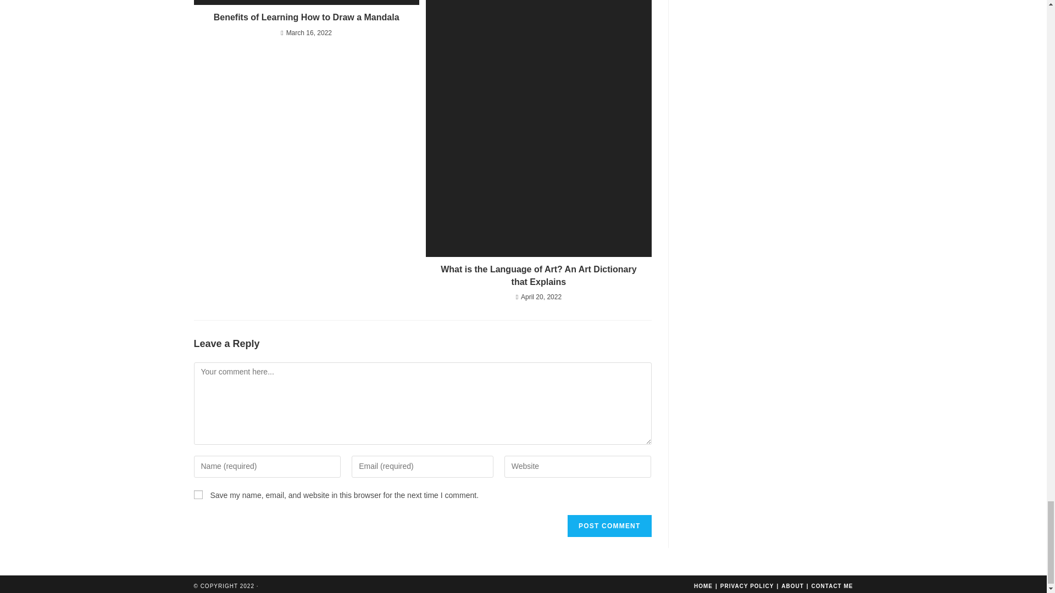 The width and height of the screenshot is (1055, 593). What do you see at coordinates (832, 586) in the screenshot?
I see `CONTACT ME` at bounding box center [832, 586].